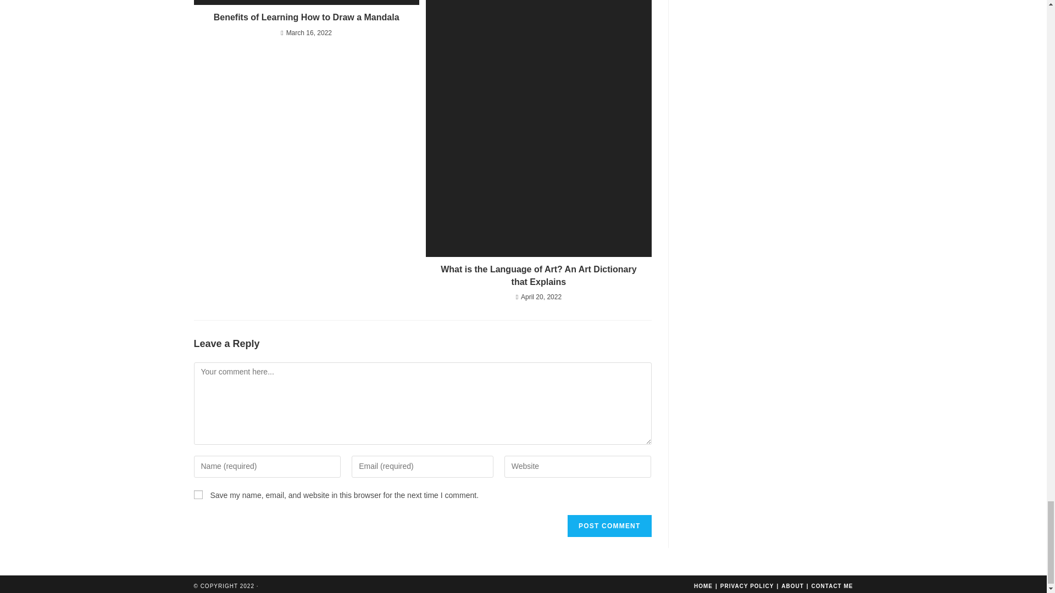 The width and height of the screenshot is (1055, 593). What do you see at coordinates (832, 586) in the screenshot?
I see `CONTACT ME` at bounding box center [832, 586].